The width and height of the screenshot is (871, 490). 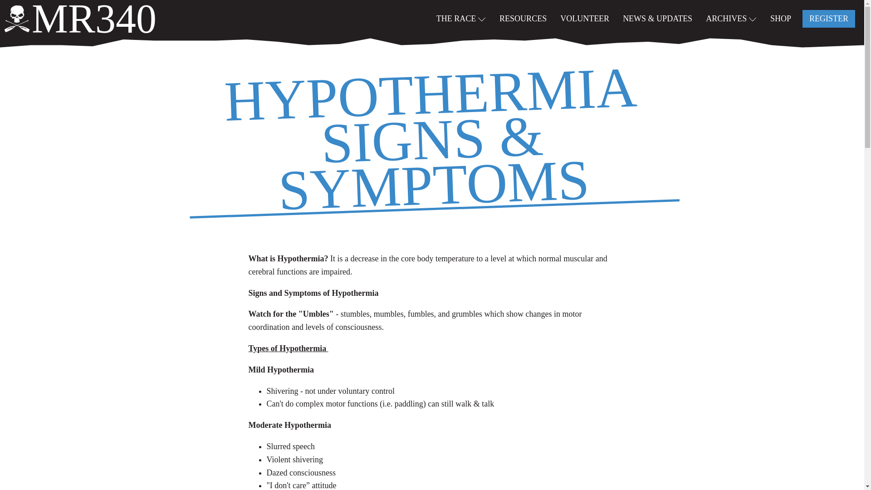 I want to click on SHOP, so click(x=781, y=18).